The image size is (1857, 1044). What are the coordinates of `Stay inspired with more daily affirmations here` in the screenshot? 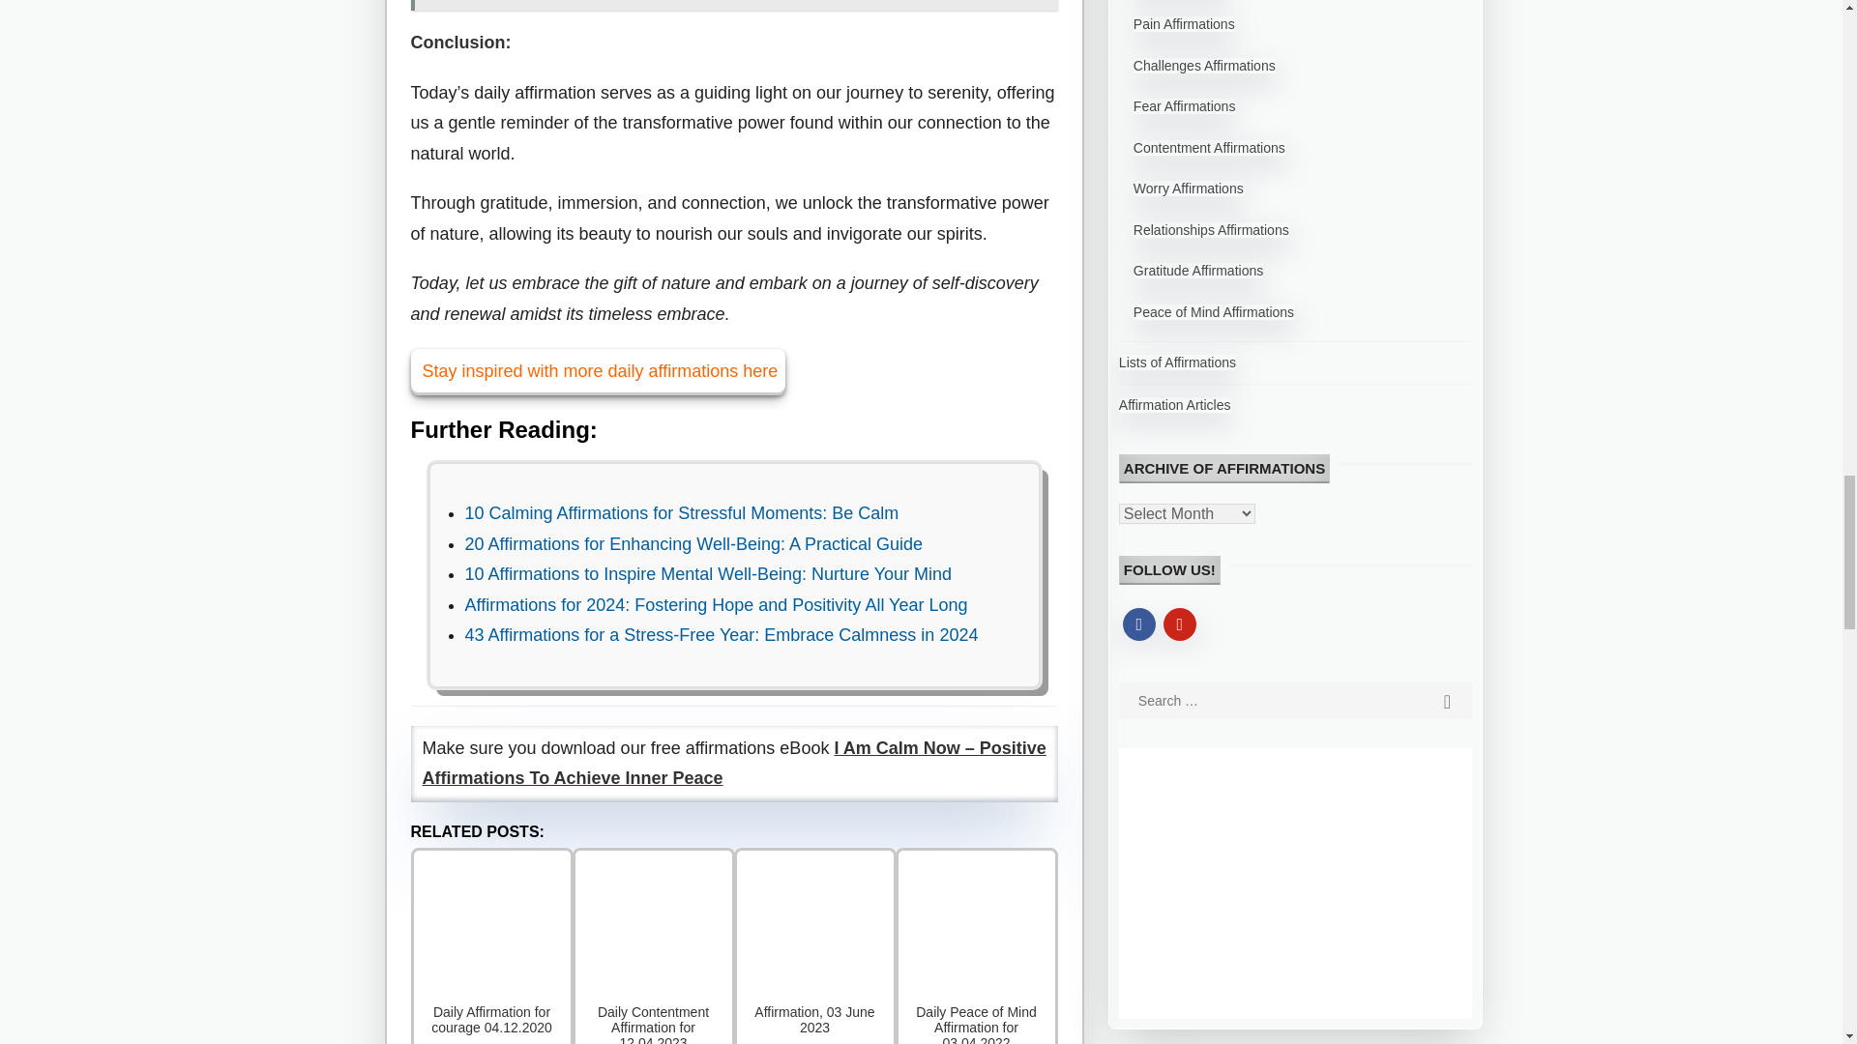 It's located at (598, 371).